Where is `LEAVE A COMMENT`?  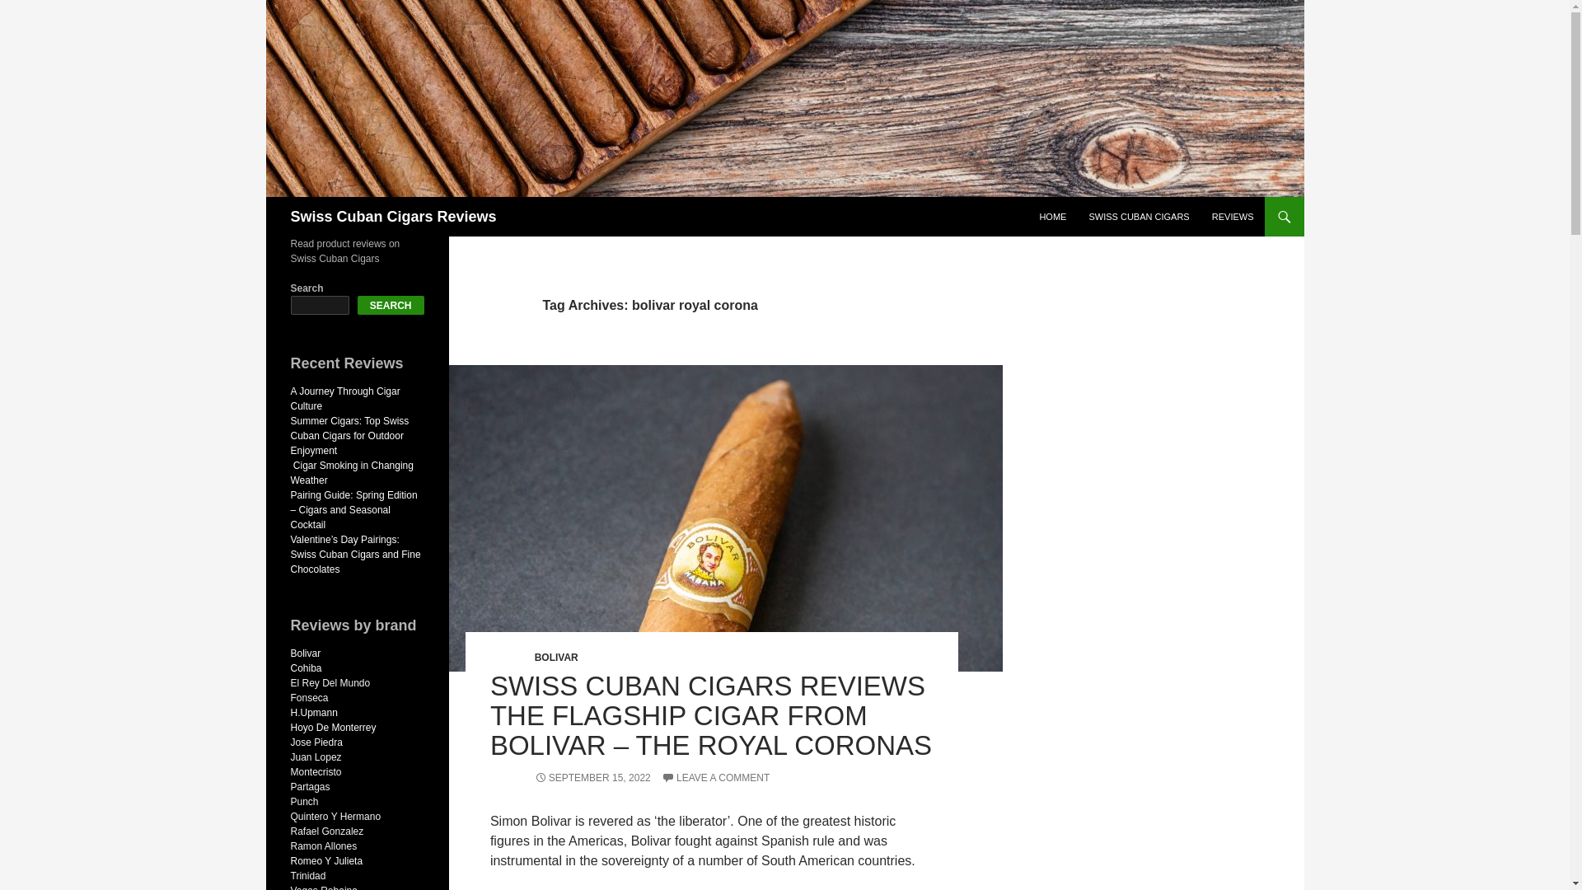 LEAVE A COMMENT is located at coordinates (715, 778).